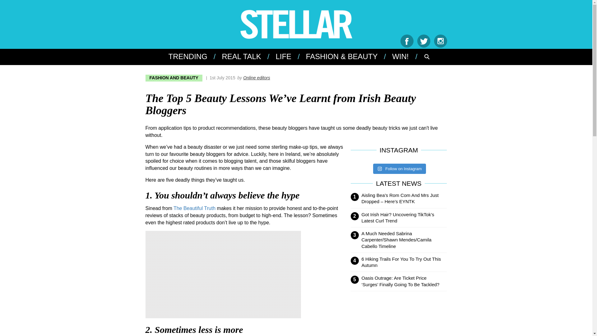 Image resolution: width=597 pixels, height=336 pixels. I want to click on The Beautiful Truth, so click(195, 208).